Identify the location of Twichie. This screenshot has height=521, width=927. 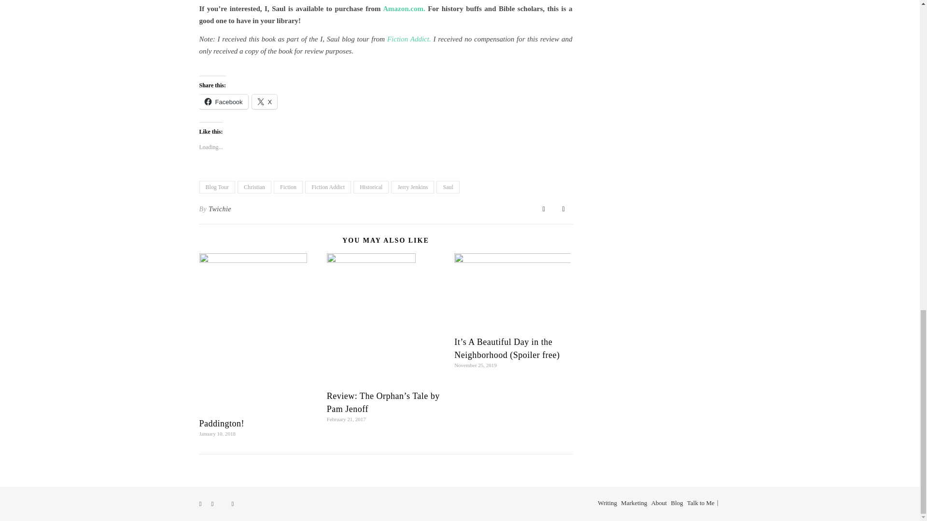
(220, 209).